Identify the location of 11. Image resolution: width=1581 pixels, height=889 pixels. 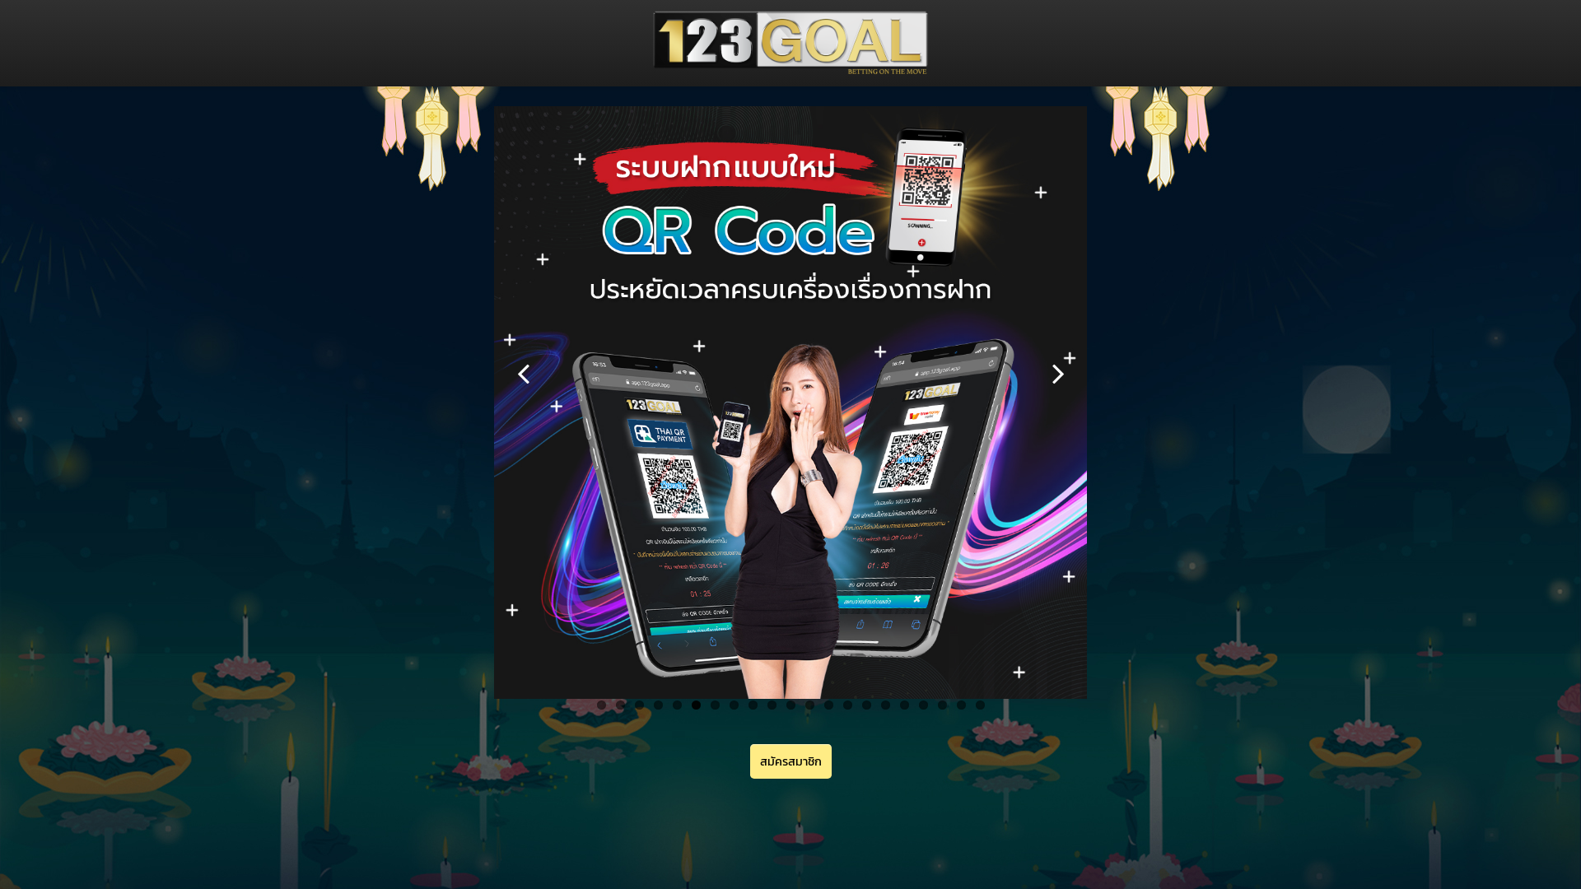
(790, 705).